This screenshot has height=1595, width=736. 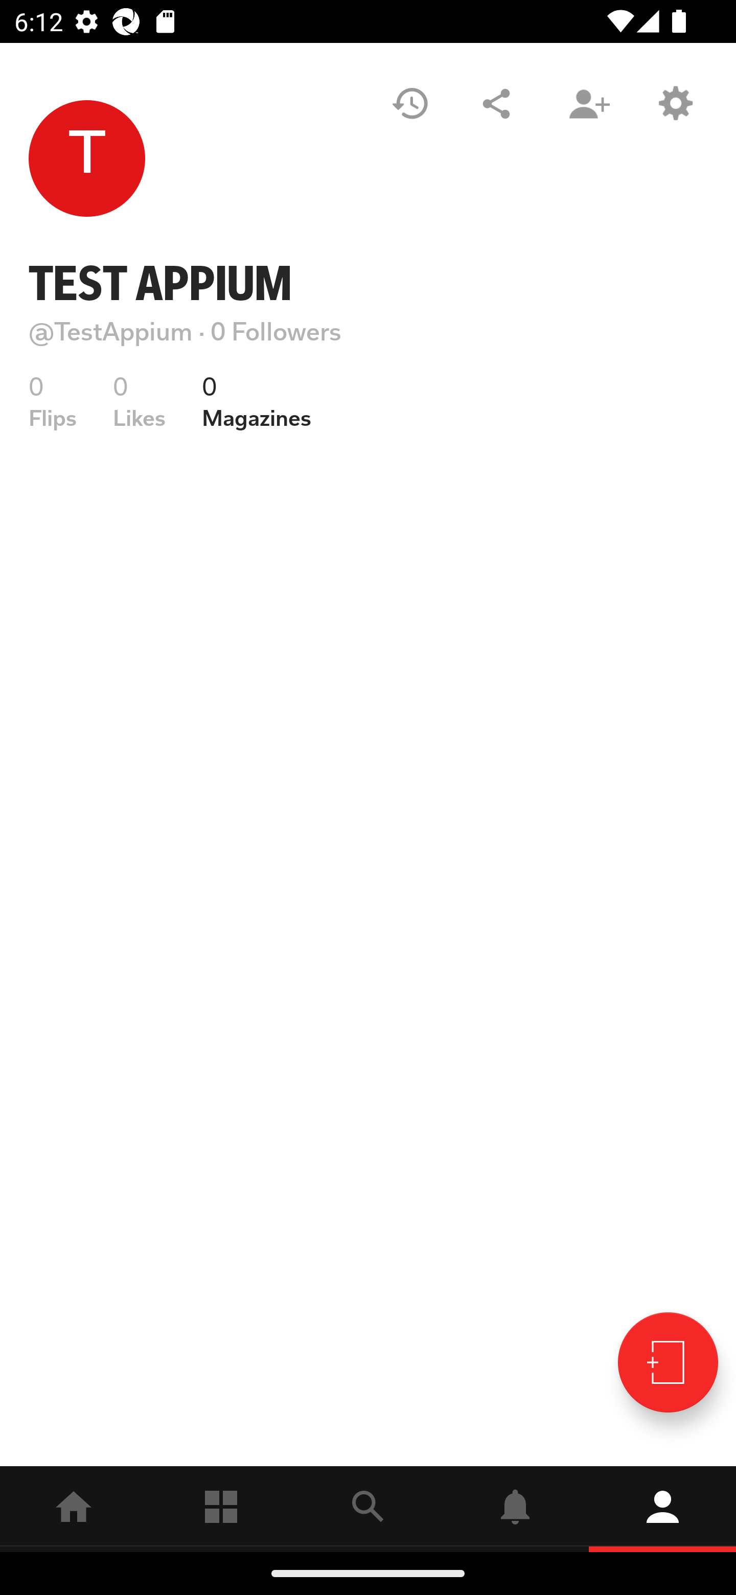 What do you see at coordinates (74, 1509) in the screenshot?
I see `home` at bounding box center [74, 1509].